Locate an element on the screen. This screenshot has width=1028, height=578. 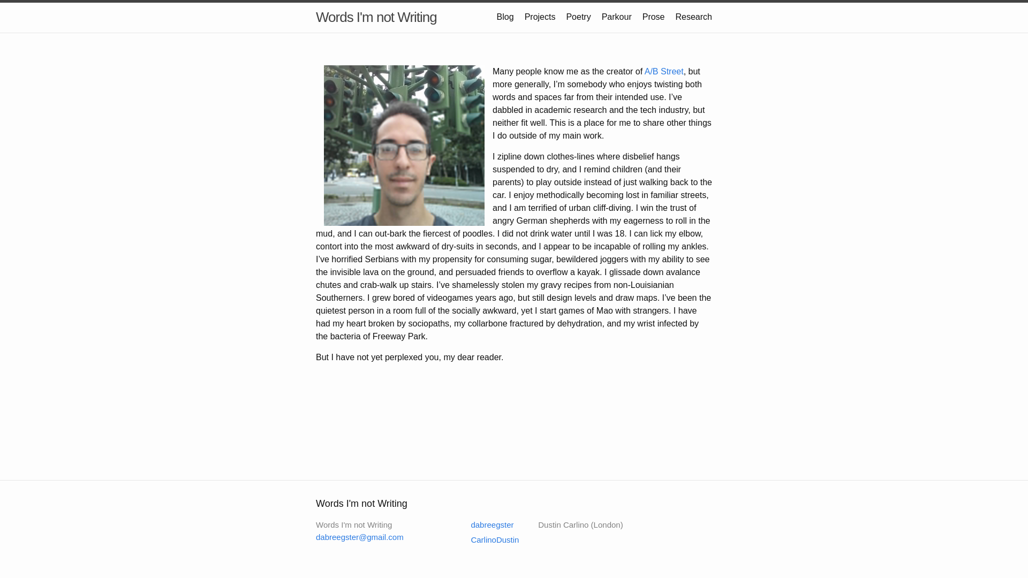
Words I'm not Writing is located at coordinates (376, 17).